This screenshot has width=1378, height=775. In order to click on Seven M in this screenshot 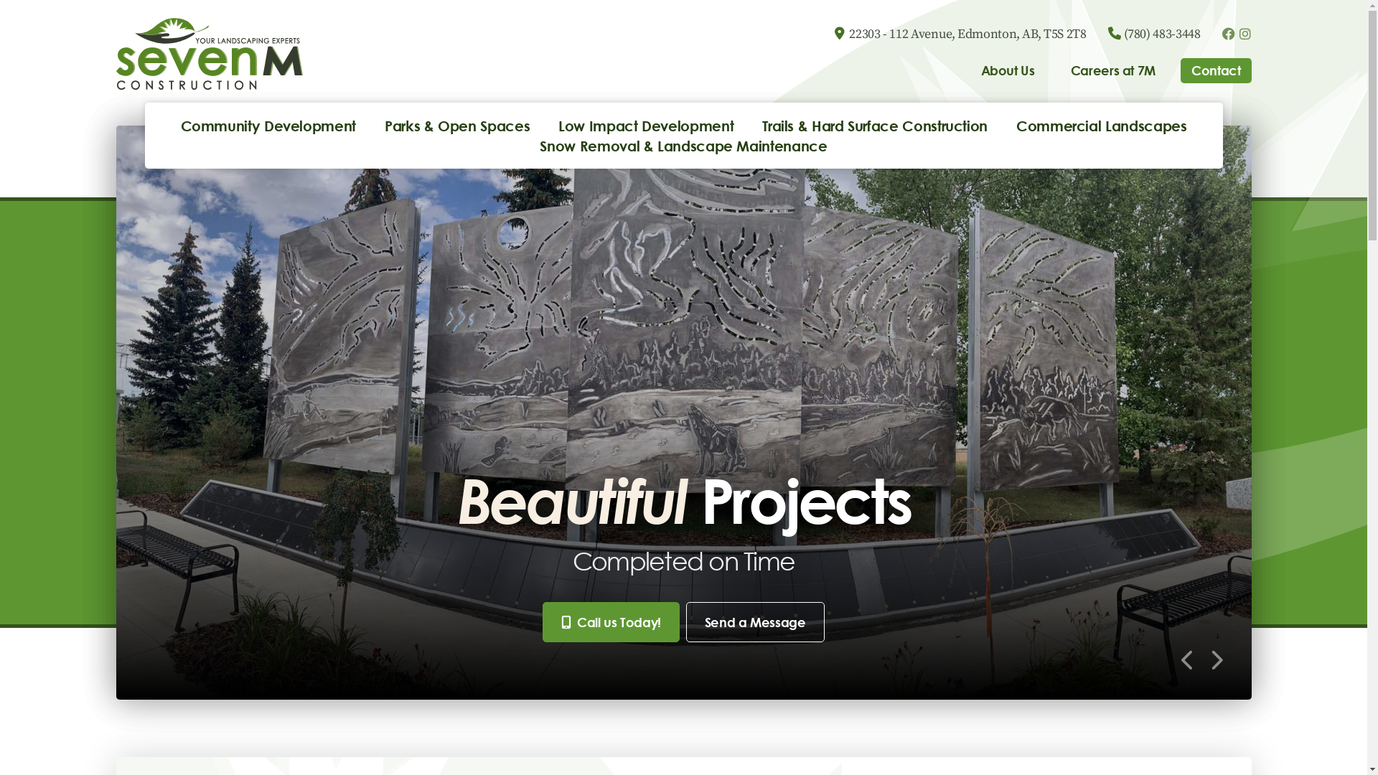, I will do `click(210, 54)`.